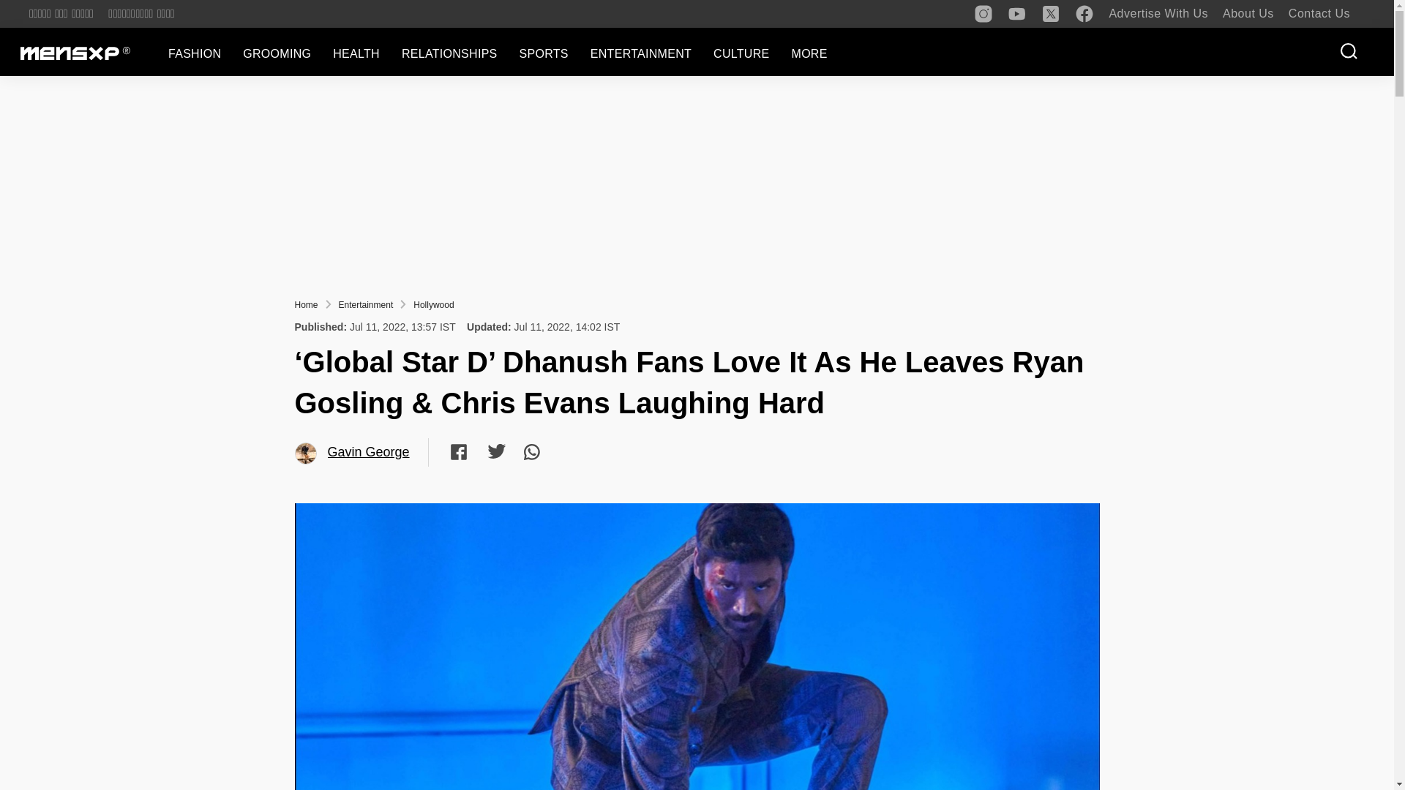  What do you see at coordinates (1248, 13) in the screenshot?
I see `About Us` at bounding box center [1248, 13].